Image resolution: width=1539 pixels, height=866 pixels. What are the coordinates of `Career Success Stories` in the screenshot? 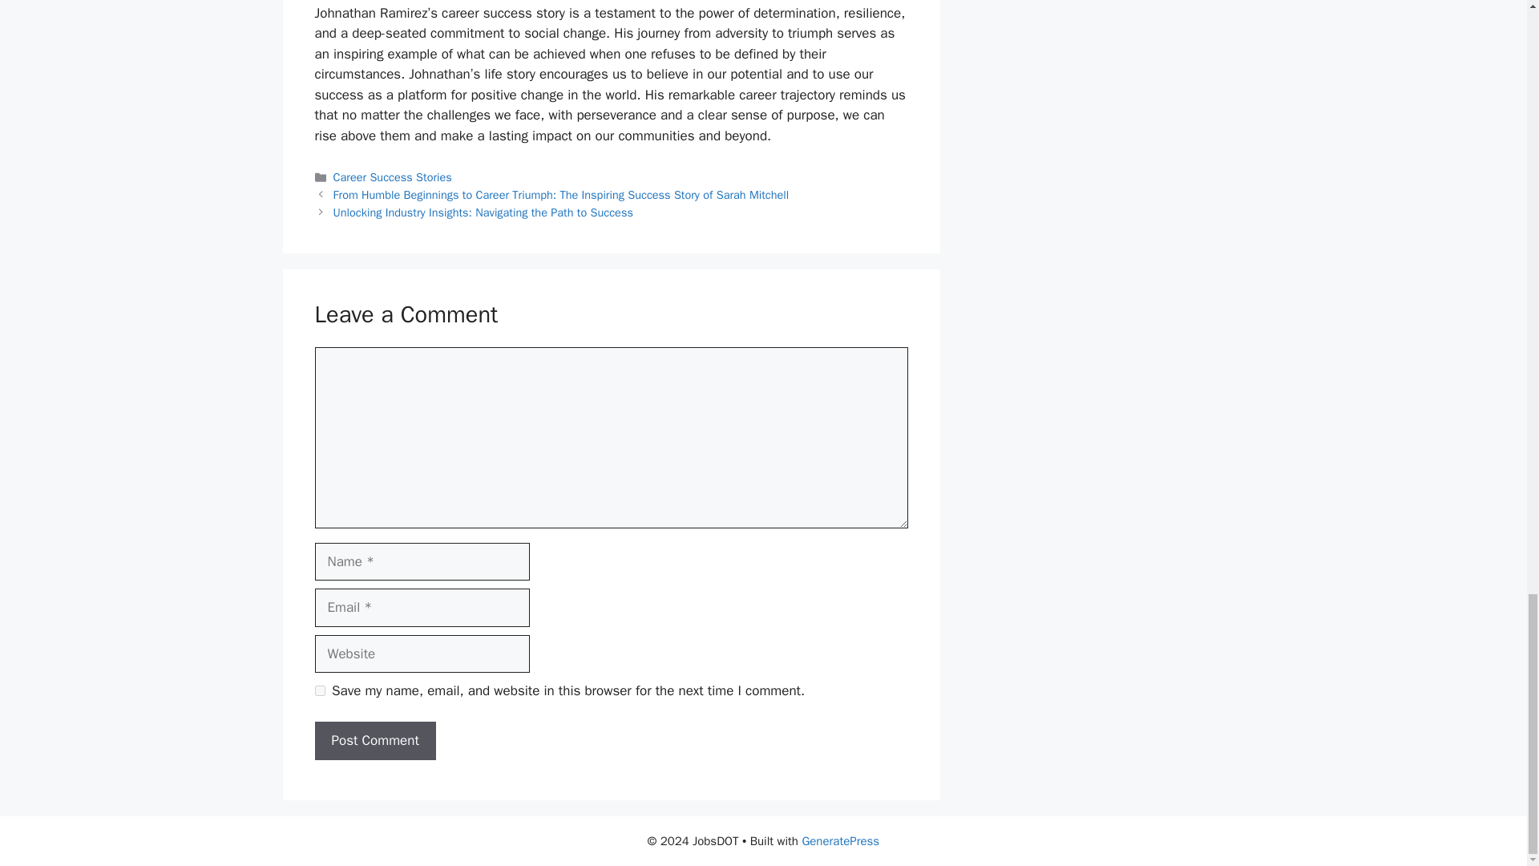 It's located at (393, 176).